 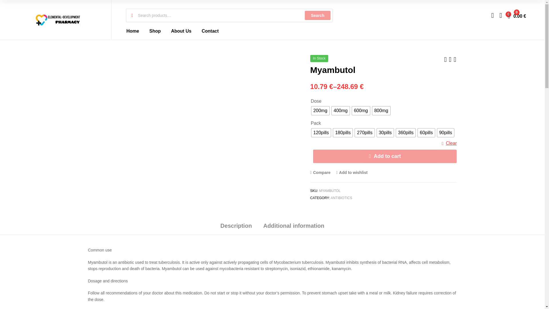 What do you see at coordinates (210, 31) in the screenshot?
I see `Contact` at bounding box center [210, 31].